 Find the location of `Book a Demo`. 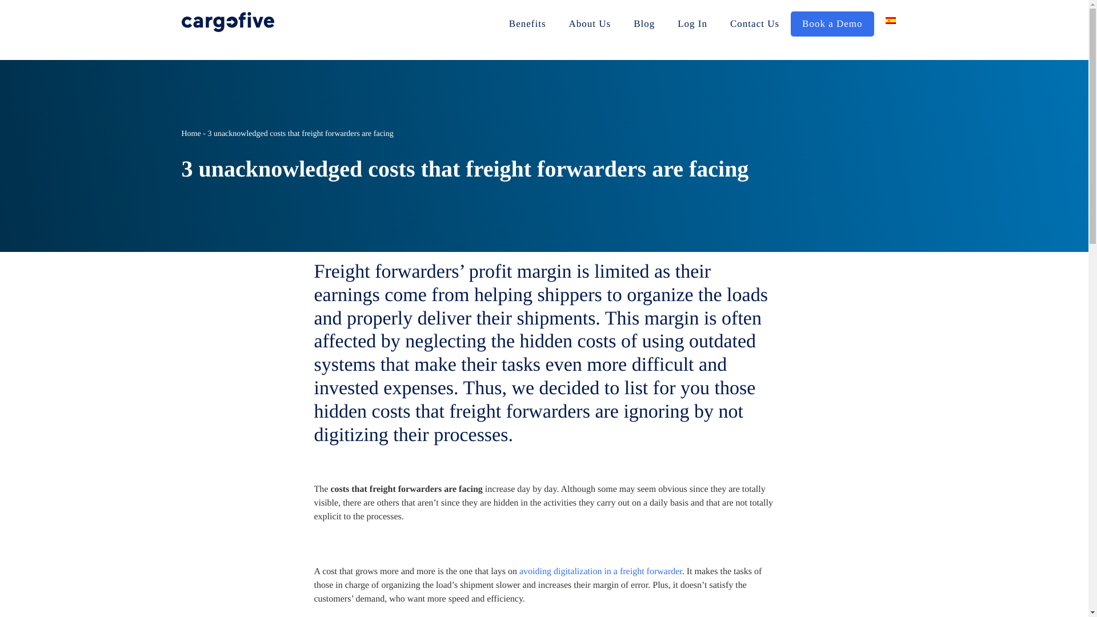

Book a Demo is located at coordinates (832, 24).